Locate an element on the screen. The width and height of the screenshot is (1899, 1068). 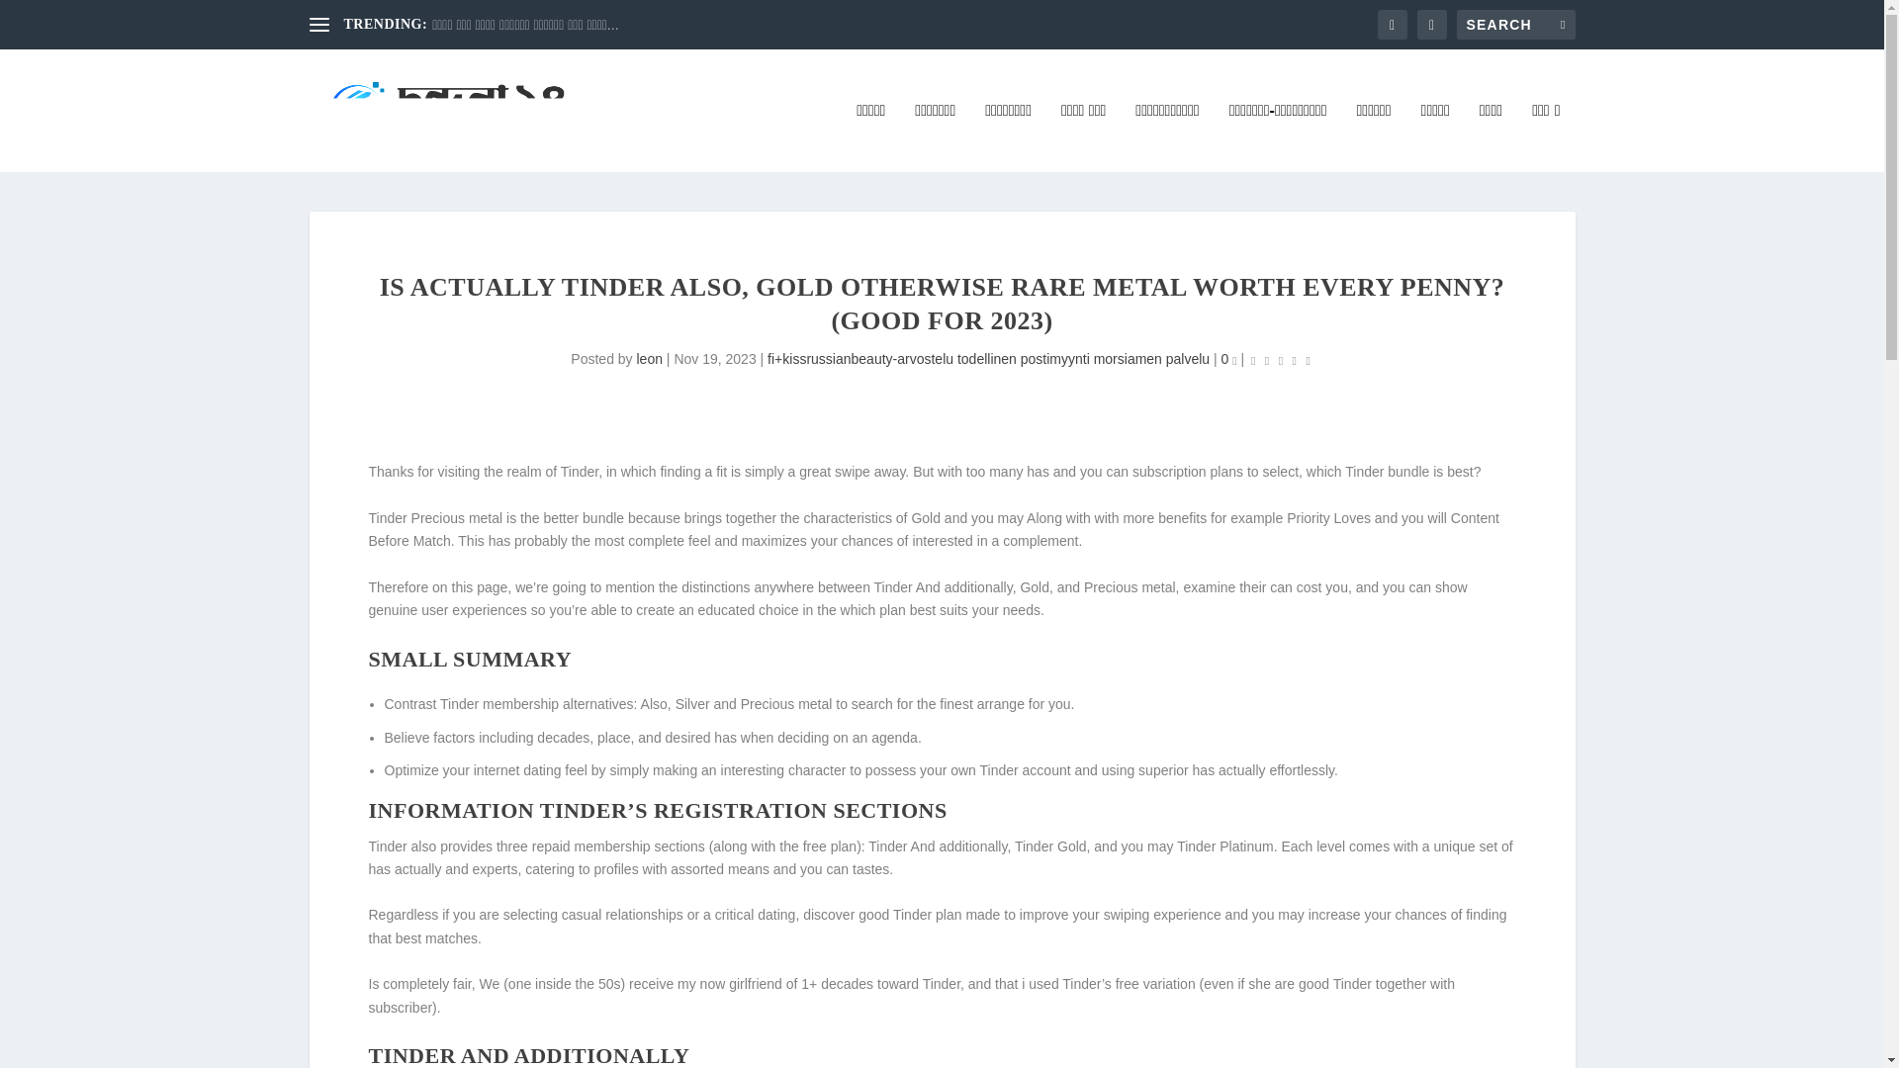
Rating: 0.00 is located at coordinates (1280, 360).